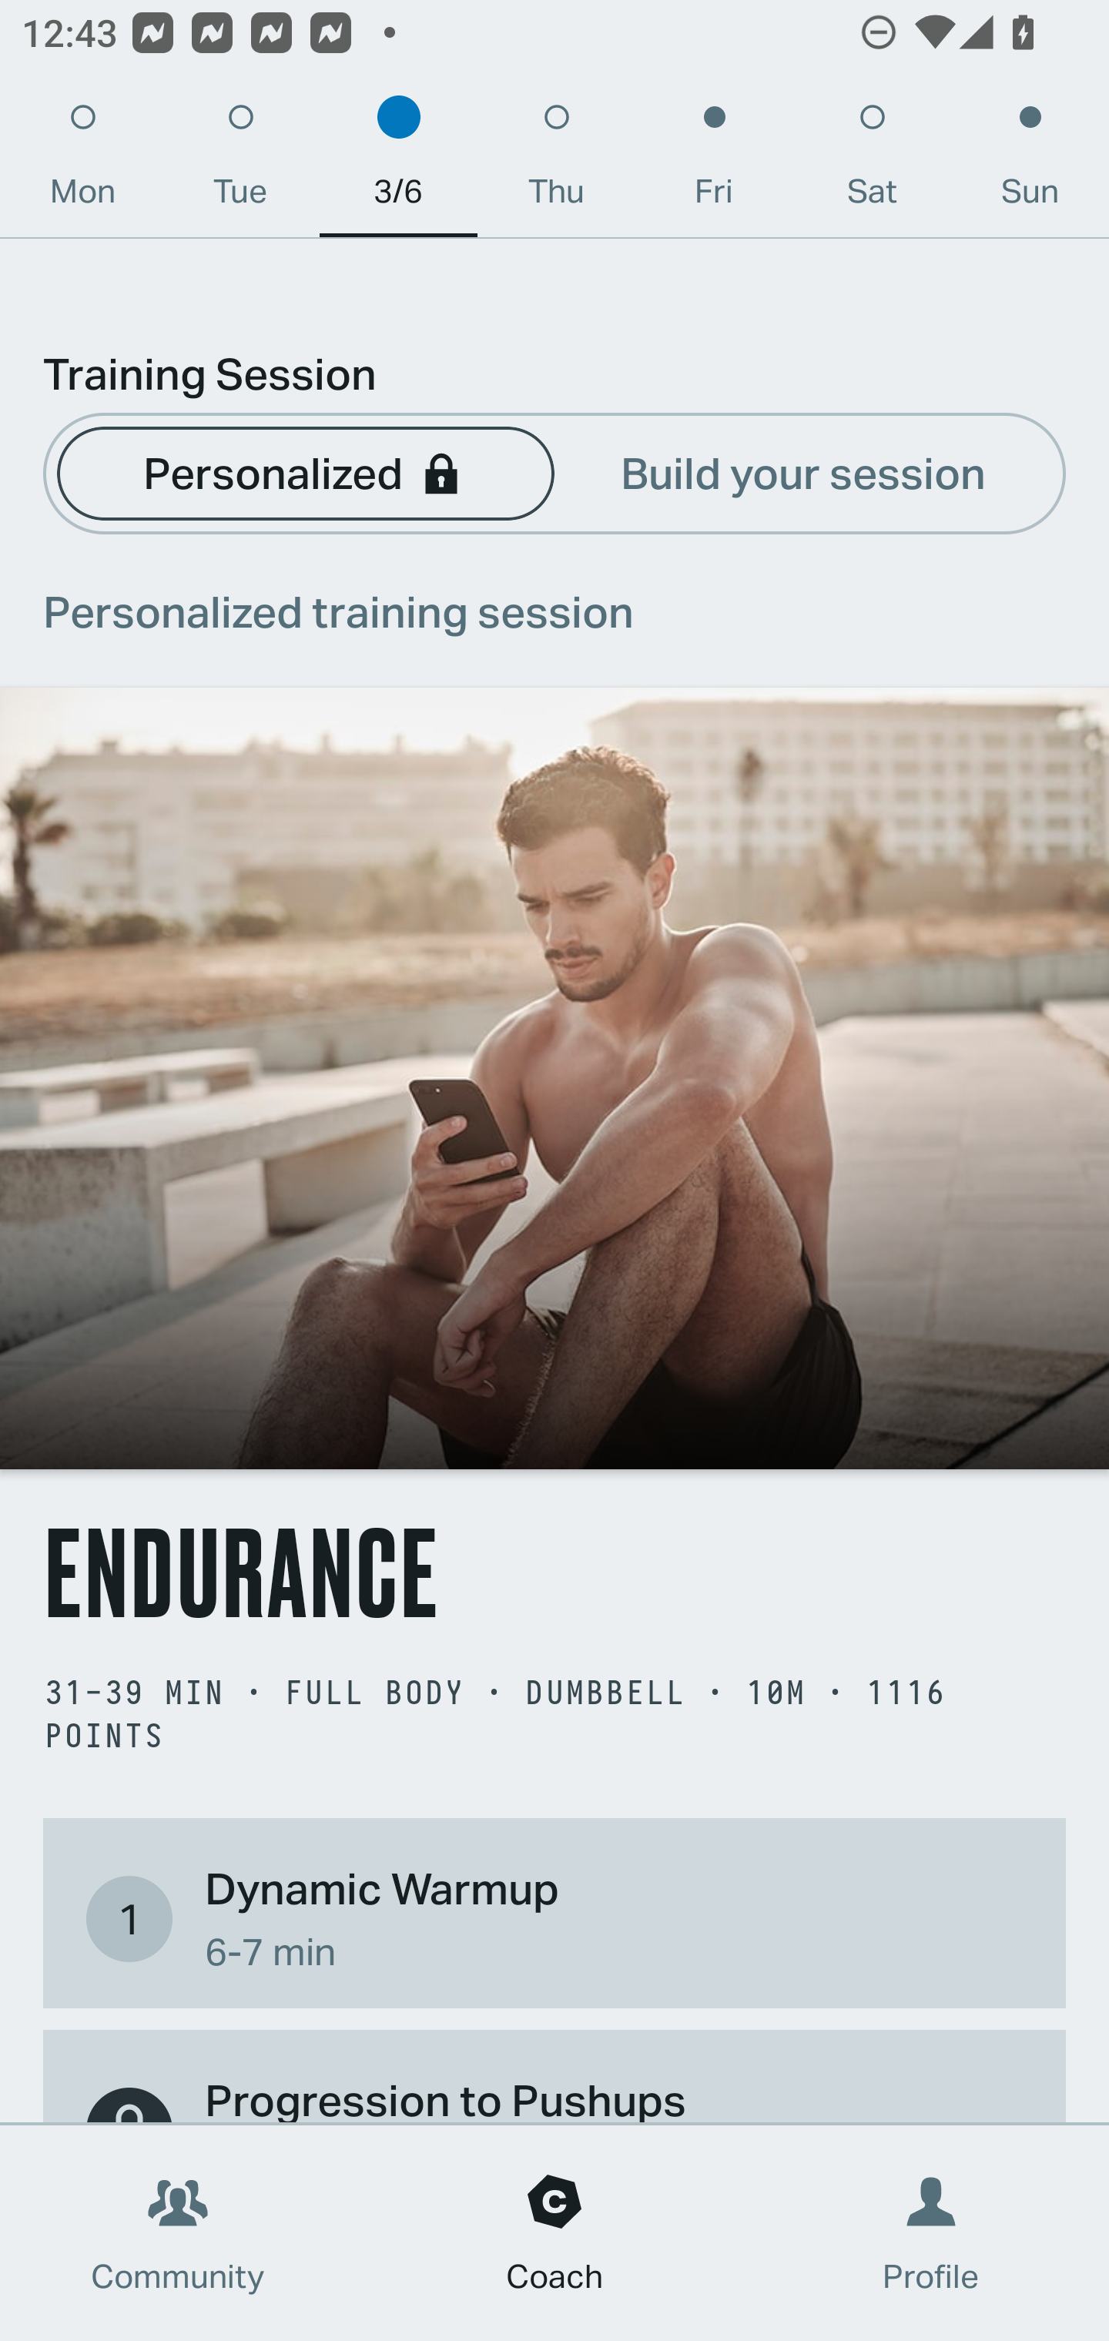 The width and height of the screenshot is (1109, 2341). What do you see at coordinates (398, 162) in the screenshot?
I see `3/6` at bounding box center [398, 162].